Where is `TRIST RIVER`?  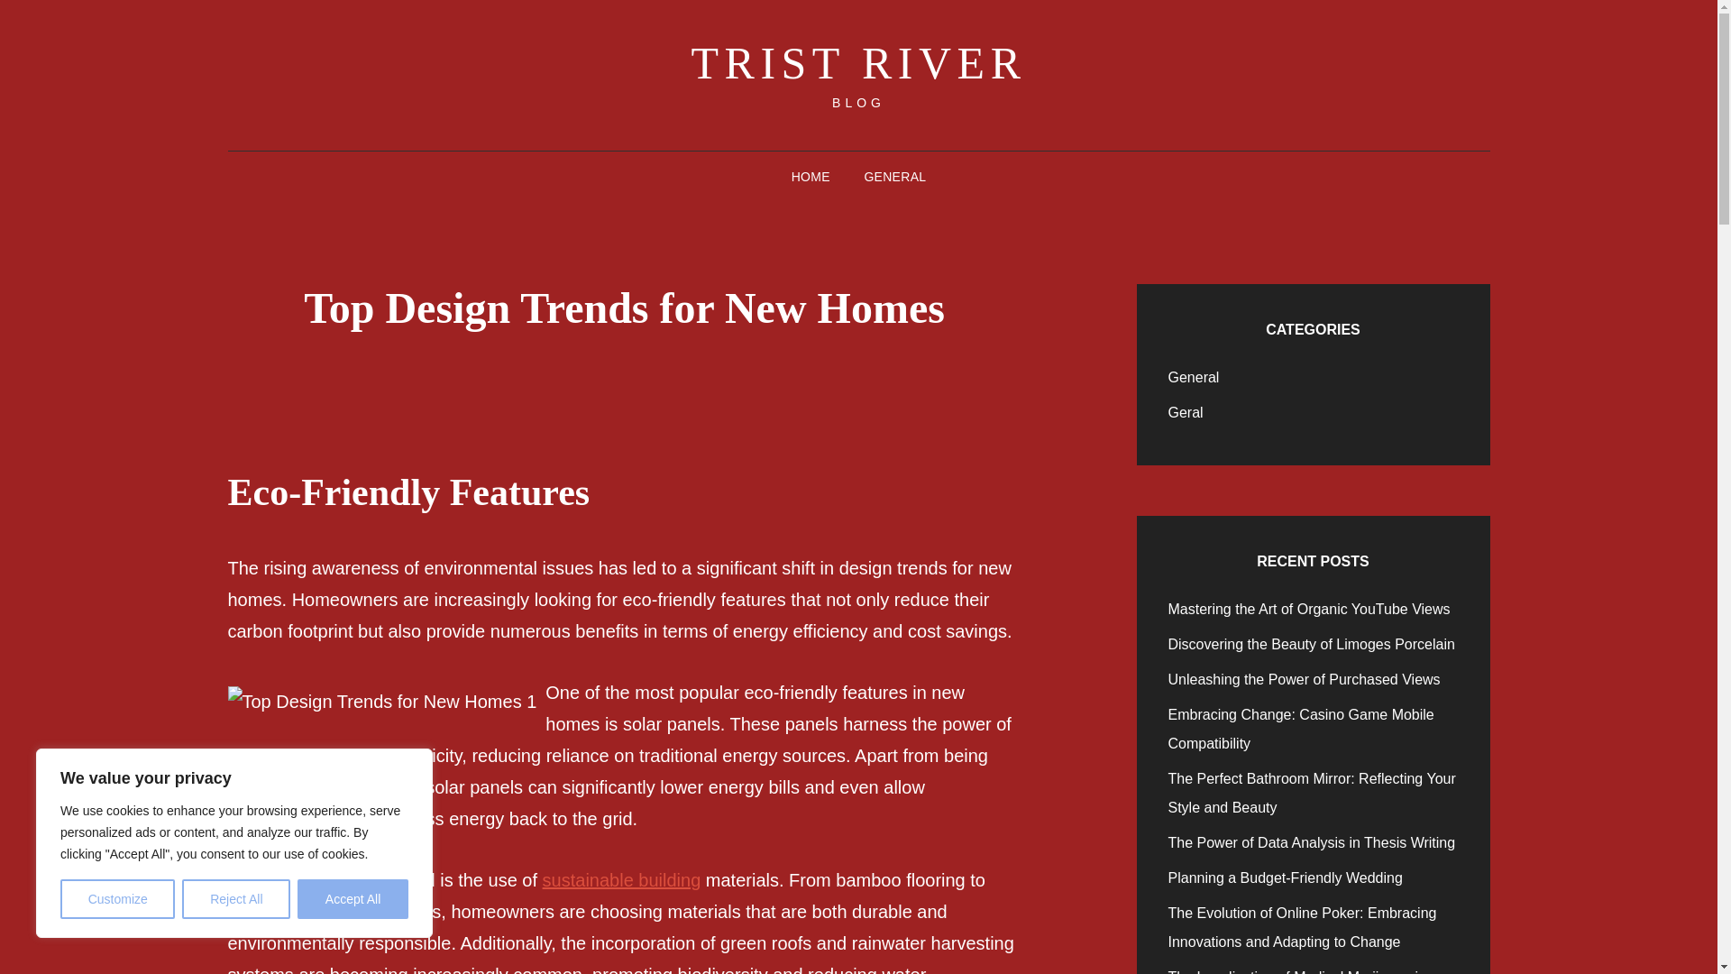 TRIST RIVER is located at coordinates (858, 63).